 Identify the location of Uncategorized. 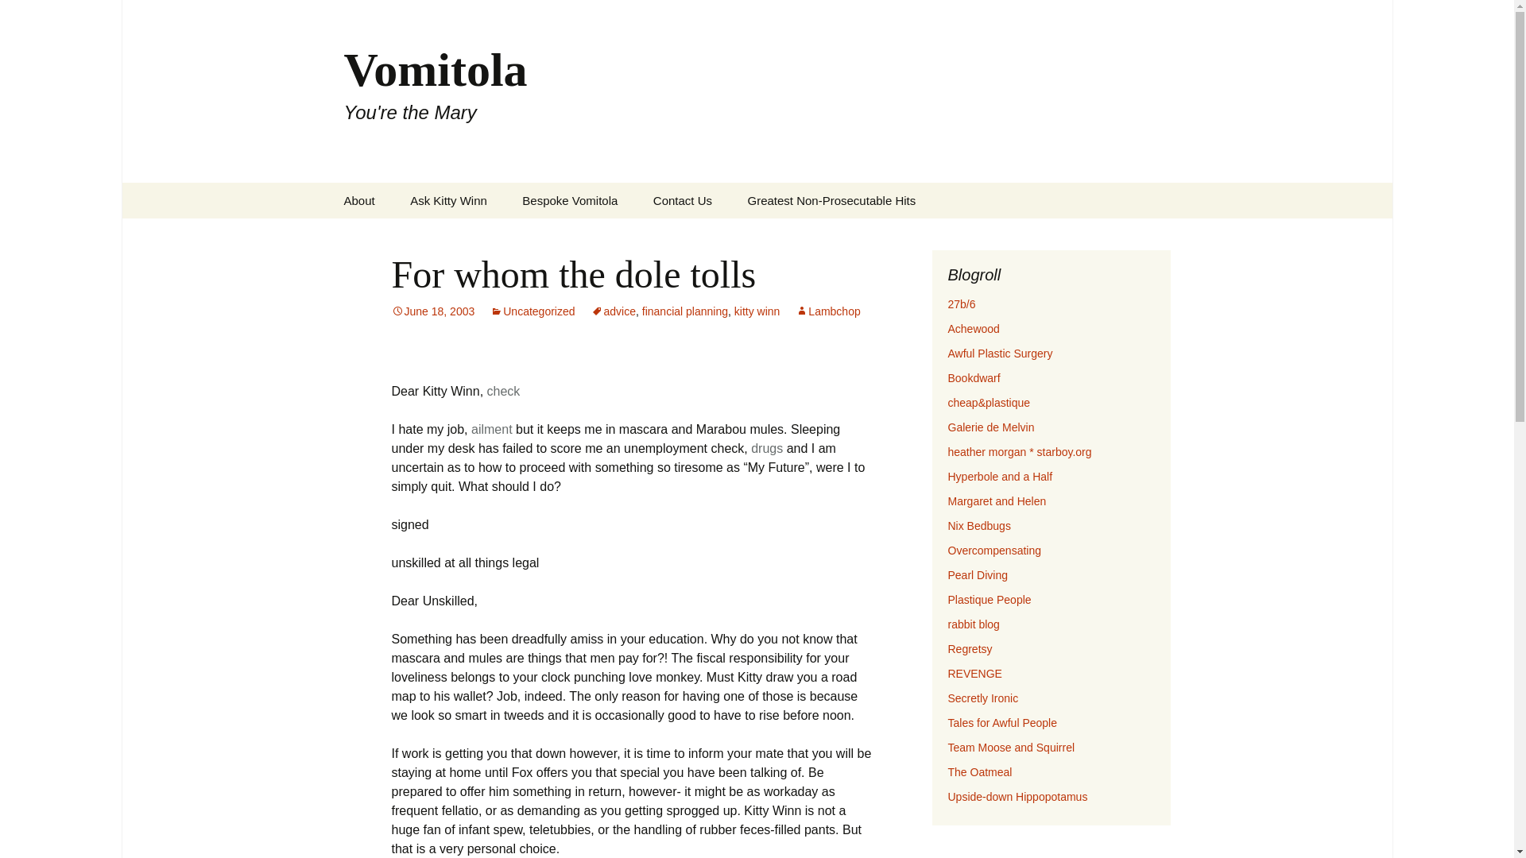
(533, 311).